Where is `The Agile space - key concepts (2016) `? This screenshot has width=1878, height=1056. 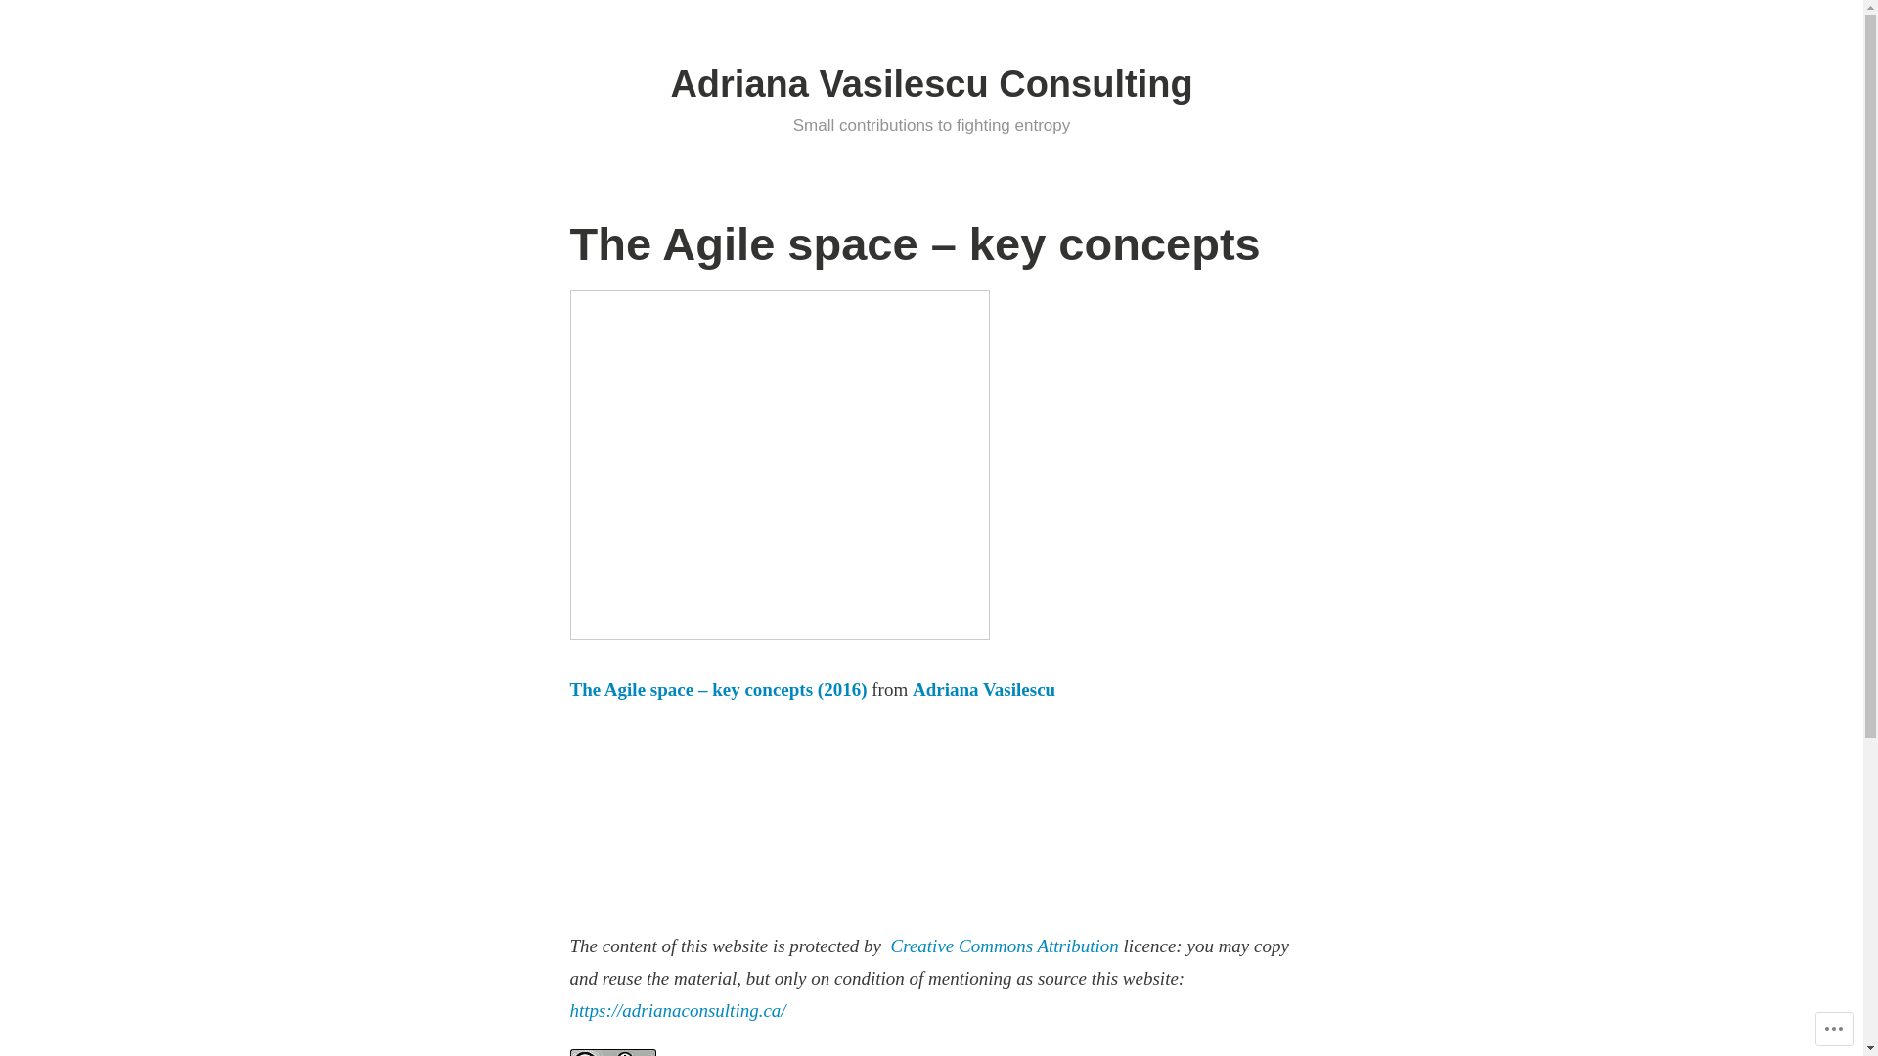 The Agile space - key concepts (2016)  is located at coordinates (779, 465).